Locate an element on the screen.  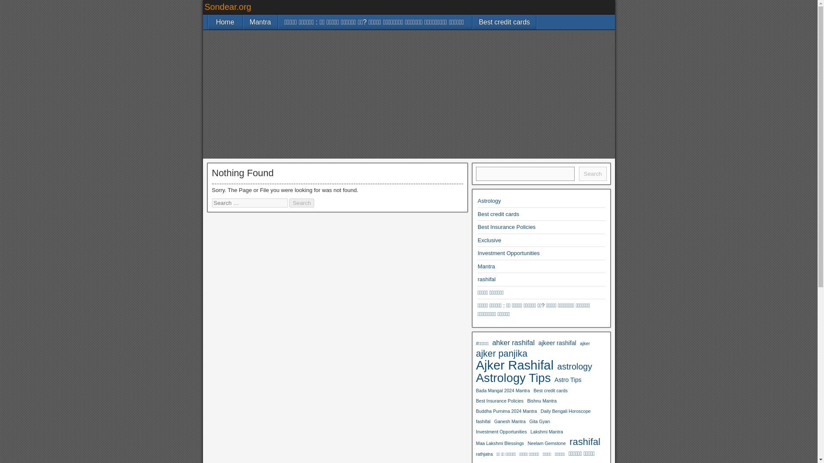
Daily Bengali Horoscope is located at coordinates (566, 411).